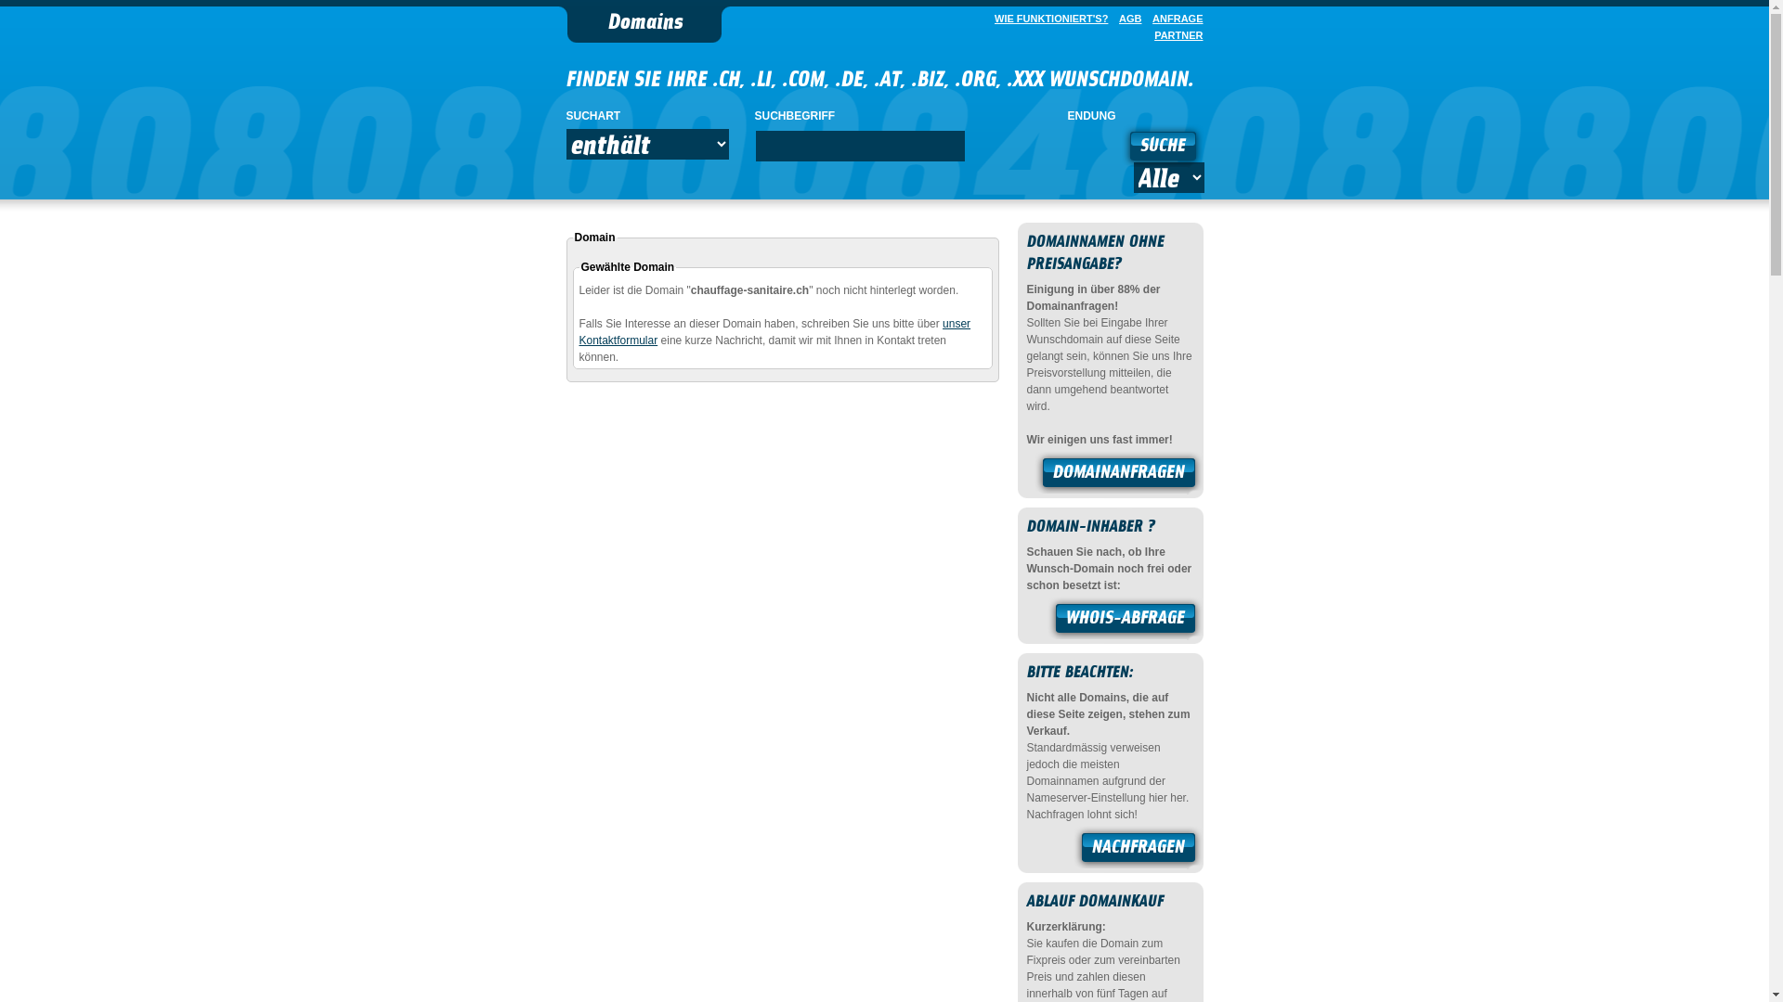 The width and height of the screenshot is (1783, 1002). Describe the element at coordinates (1139, 850) in the screenshot. I see `NACHFRAGEN` at that location.